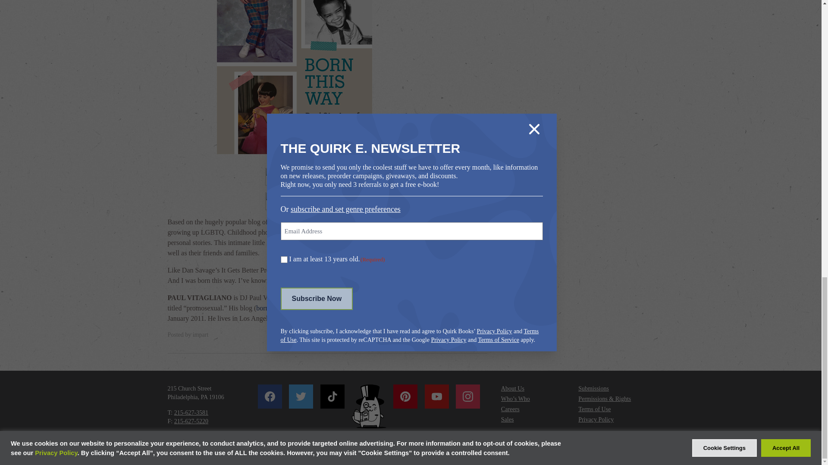  Describe the element at coordinates (201, 335) in the screenshot. I see `impart` at that location.